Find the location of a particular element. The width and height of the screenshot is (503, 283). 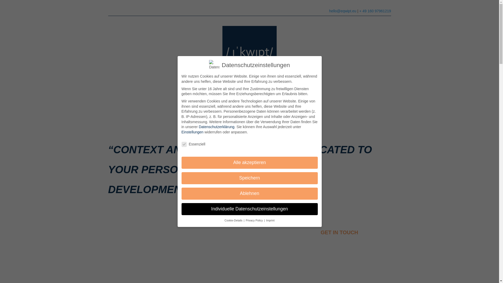

Philosophy is located at coordinates (195, 105).